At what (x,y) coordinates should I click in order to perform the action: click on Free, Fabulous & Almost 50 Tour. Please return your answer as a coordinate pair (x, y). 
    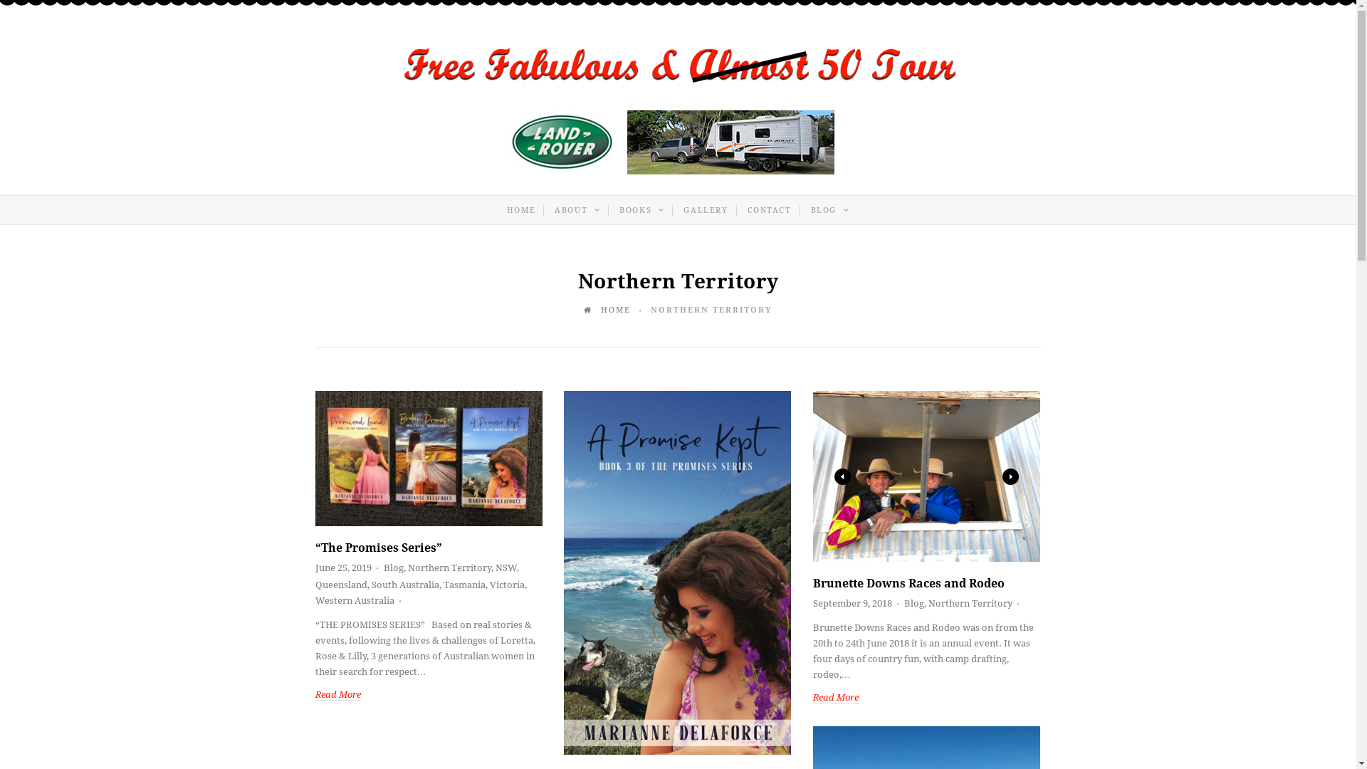
    Looking at the image, I should click on (678, 88).